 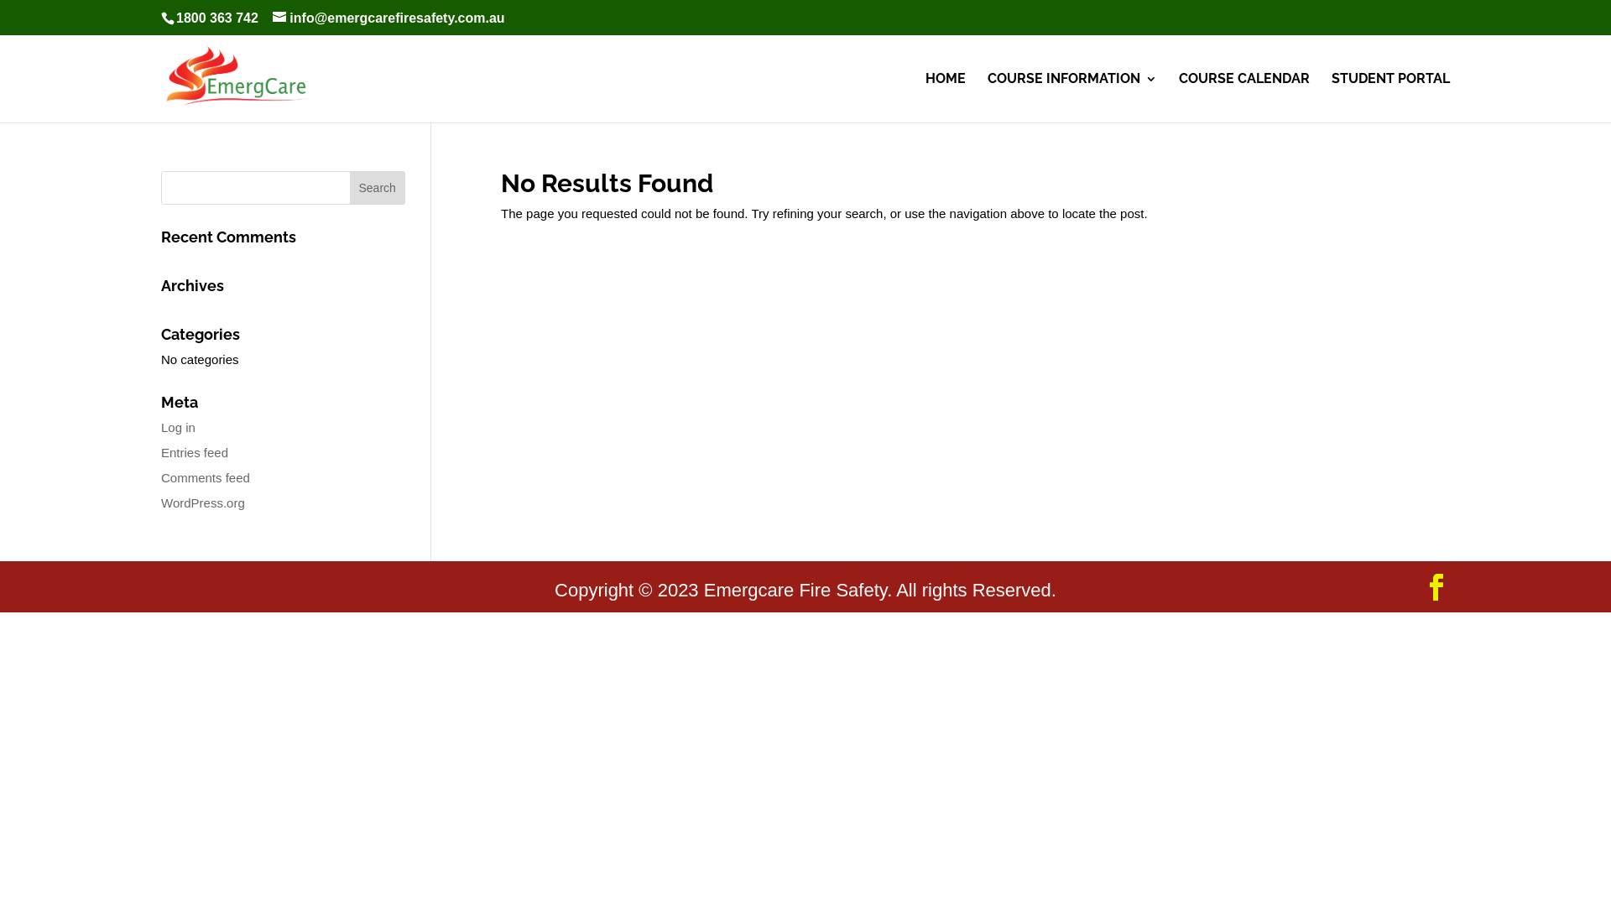 What do you see at coordinates (1244, 97) in the screenshot?
I see `COURSE CALENDAR` at bounding box center [1244, 97].